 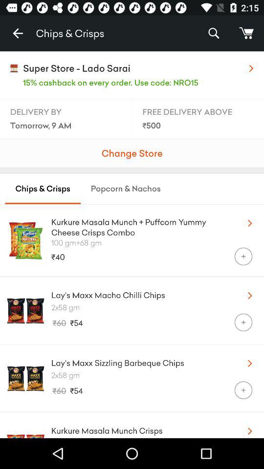 I want to click on turn on the item below the 2x58 gm icon, so click(x=243, y=322).